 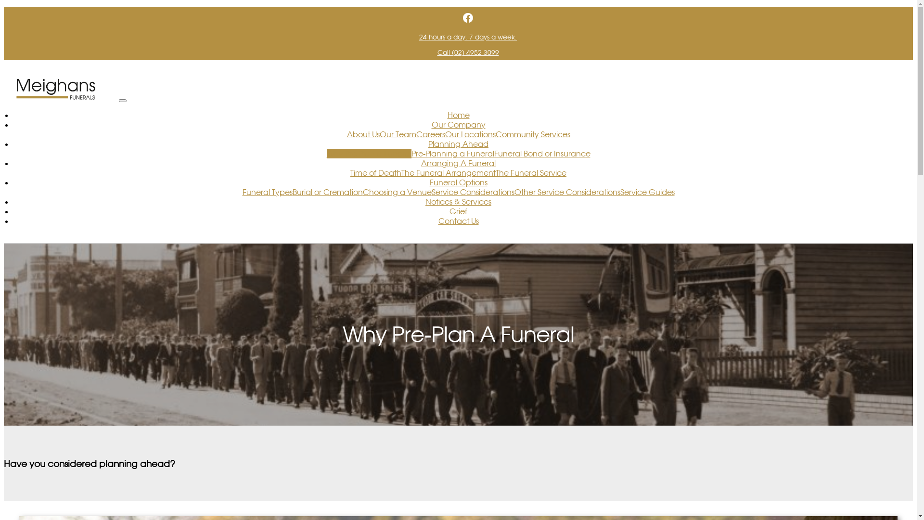 I want to click on Community Services, so click(x=533, y=134).